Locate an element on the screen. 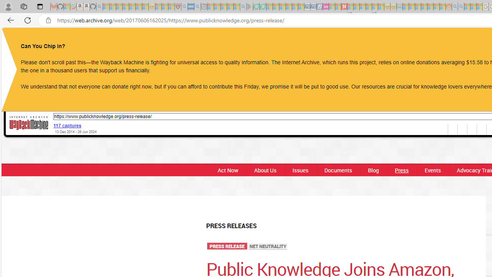  Blog is located at coordinates (373, 170).